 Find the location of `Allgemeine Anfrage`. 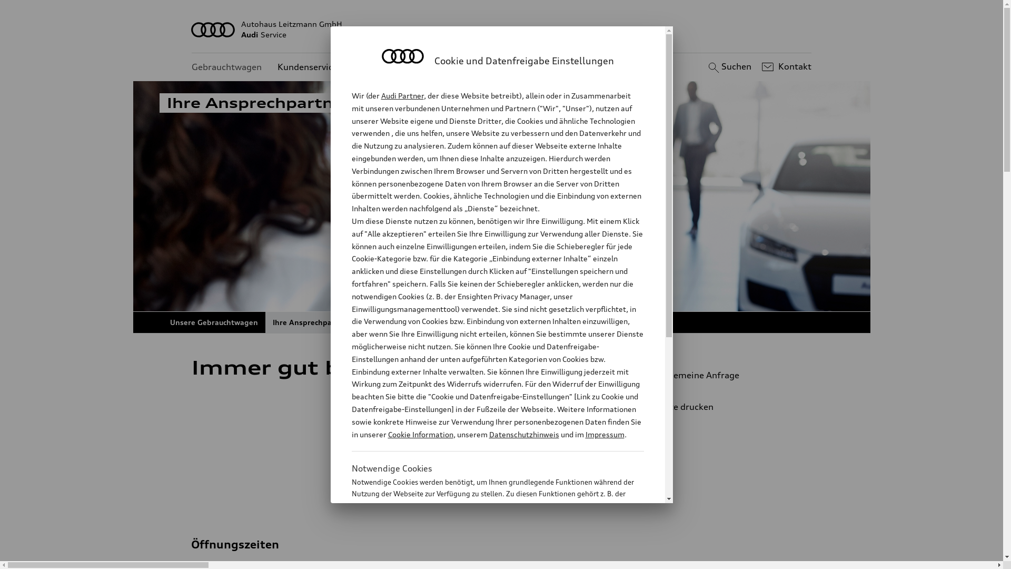

Allgemeine Anfrage is located at coordinates (721, 375).